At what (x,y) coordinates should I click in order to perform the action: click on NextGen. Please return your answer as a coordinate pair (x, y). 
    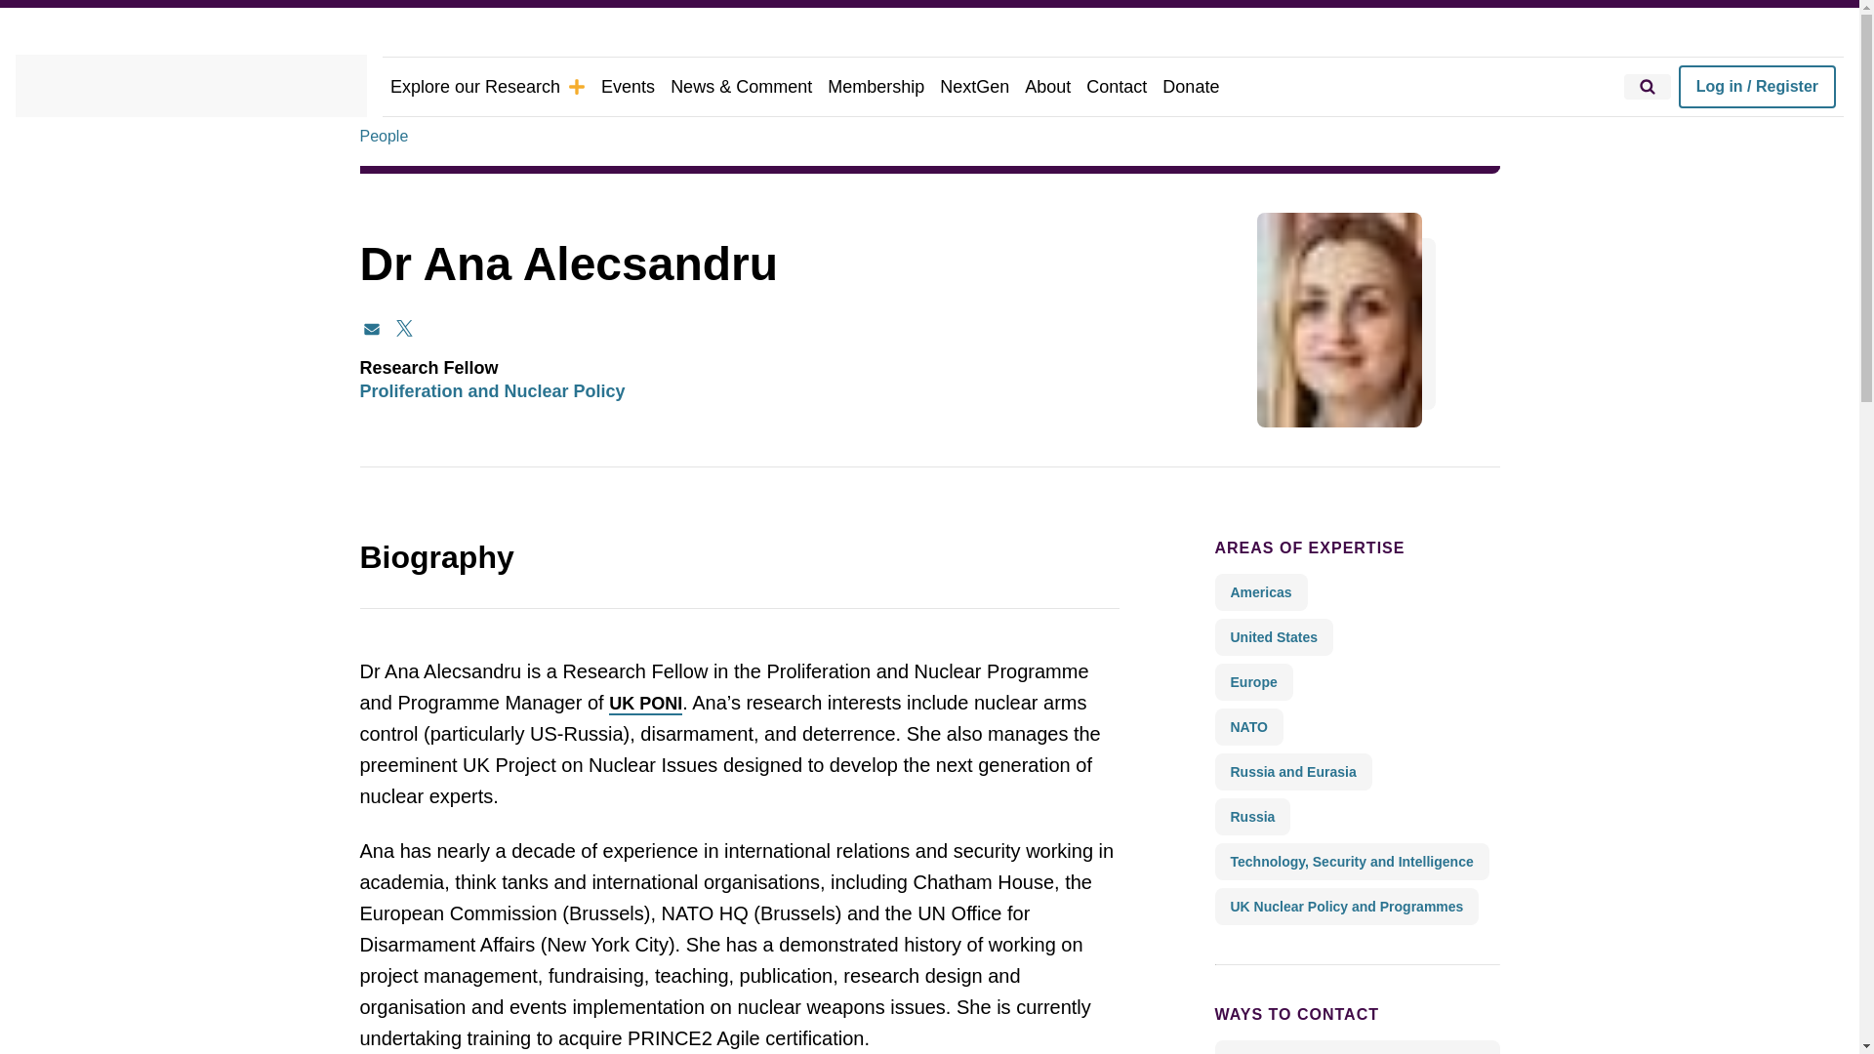
    Looking at the image, I should click on (974, 86).